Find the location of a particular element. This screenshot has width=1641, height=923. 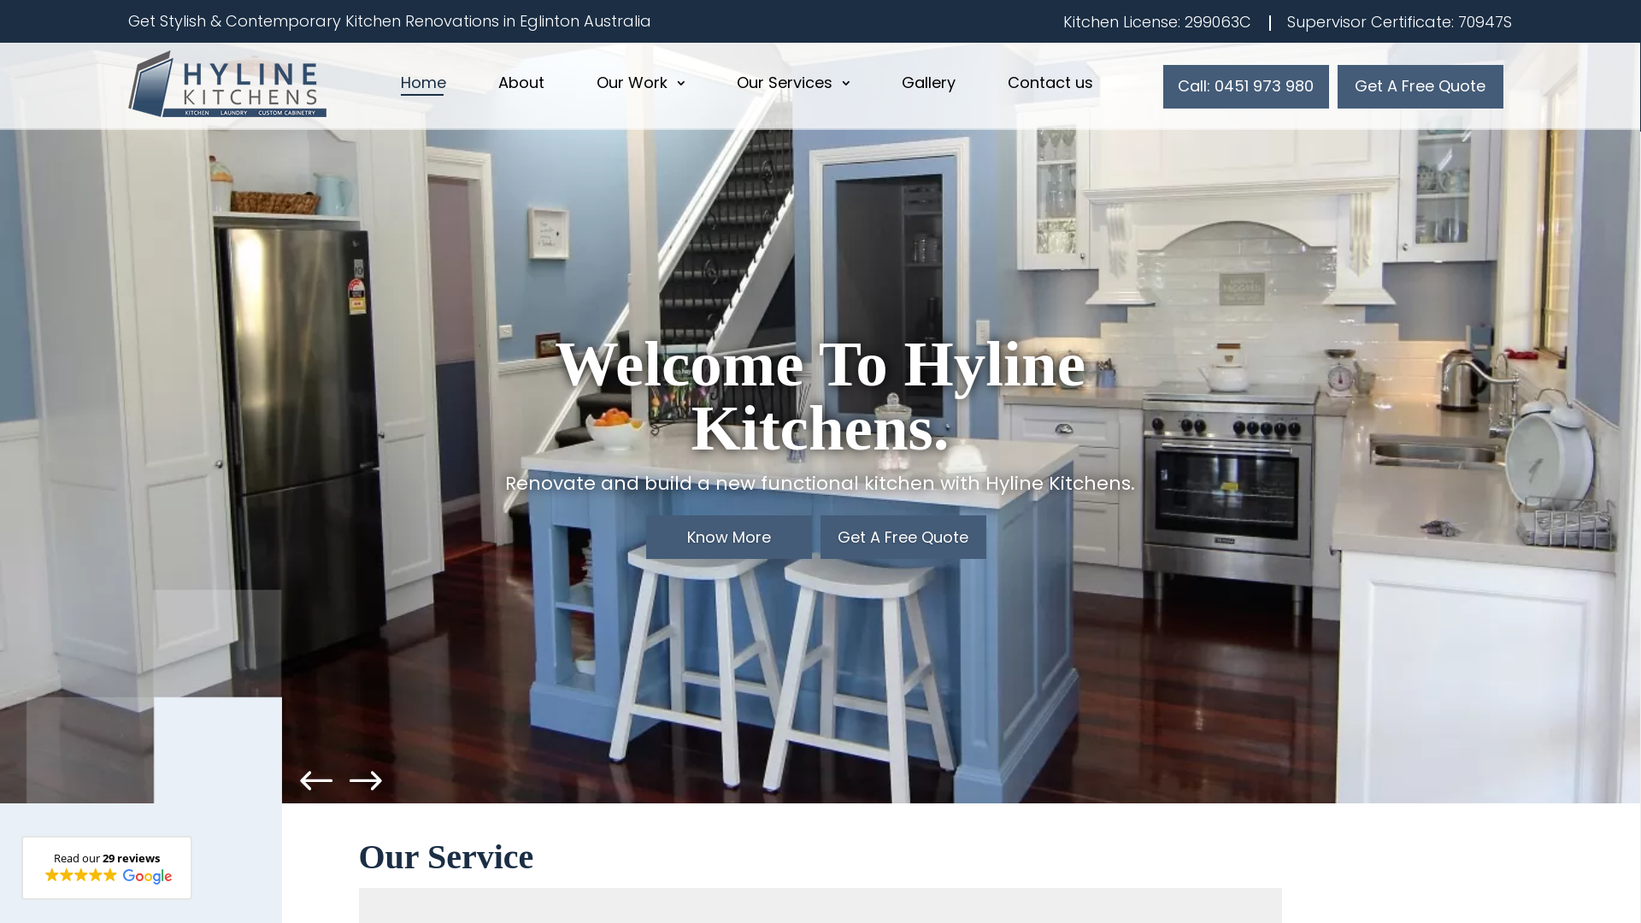

About is located at coordinates (521, 86).